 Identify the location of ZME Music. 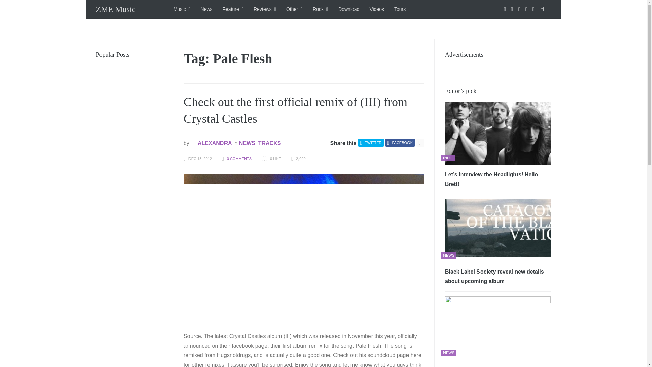
(115, 9).